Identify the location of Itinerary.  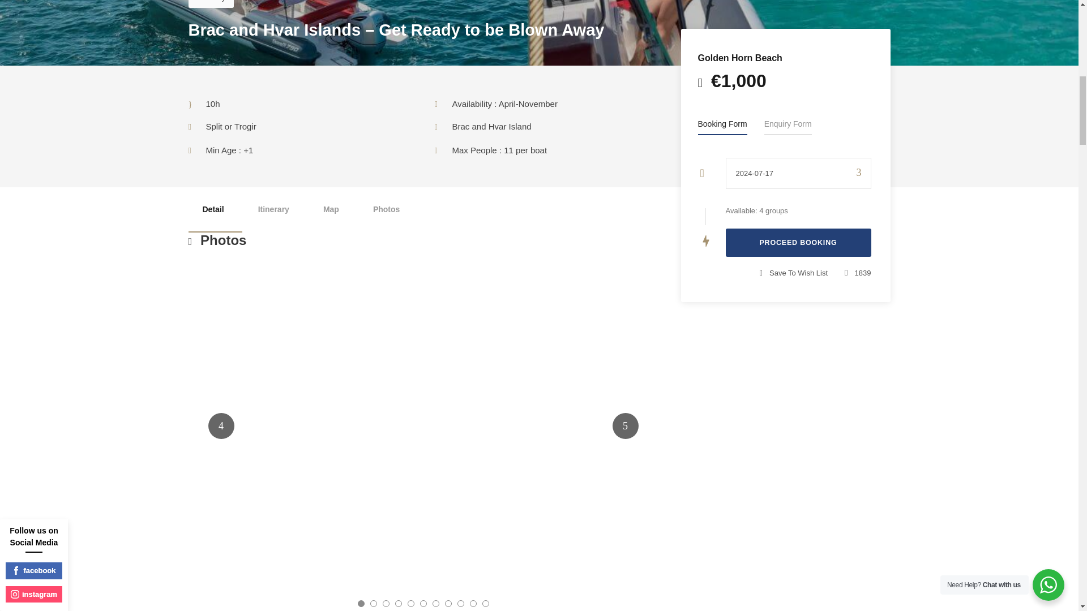
(273, 209).